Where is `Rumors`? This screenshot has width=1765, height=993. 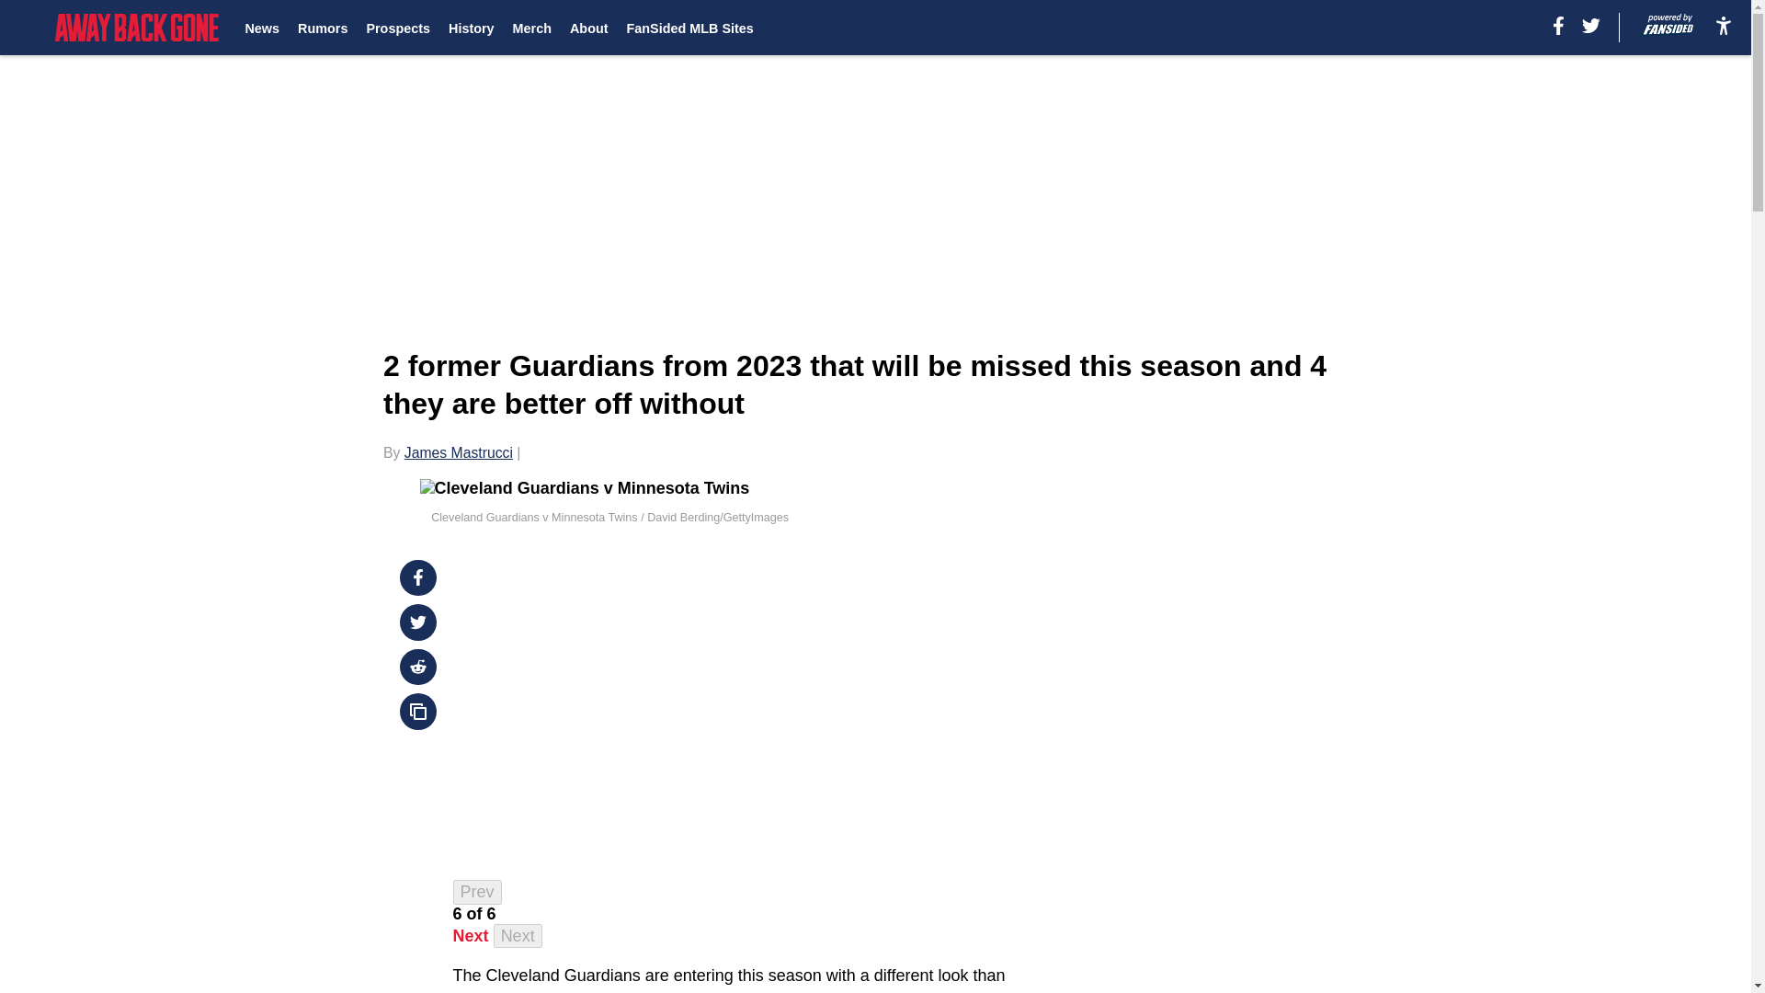 Rumors is located at coordinates (323, 28).